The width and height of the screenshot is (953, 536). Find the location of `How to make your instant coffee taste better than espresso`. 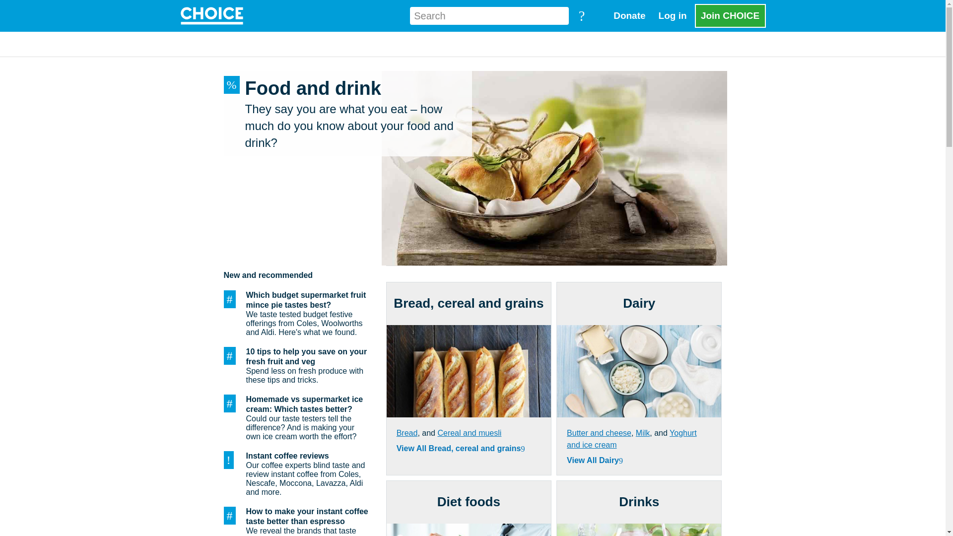

How to make your instant coffee taste better than espresso is located at coordinates (297, 516).